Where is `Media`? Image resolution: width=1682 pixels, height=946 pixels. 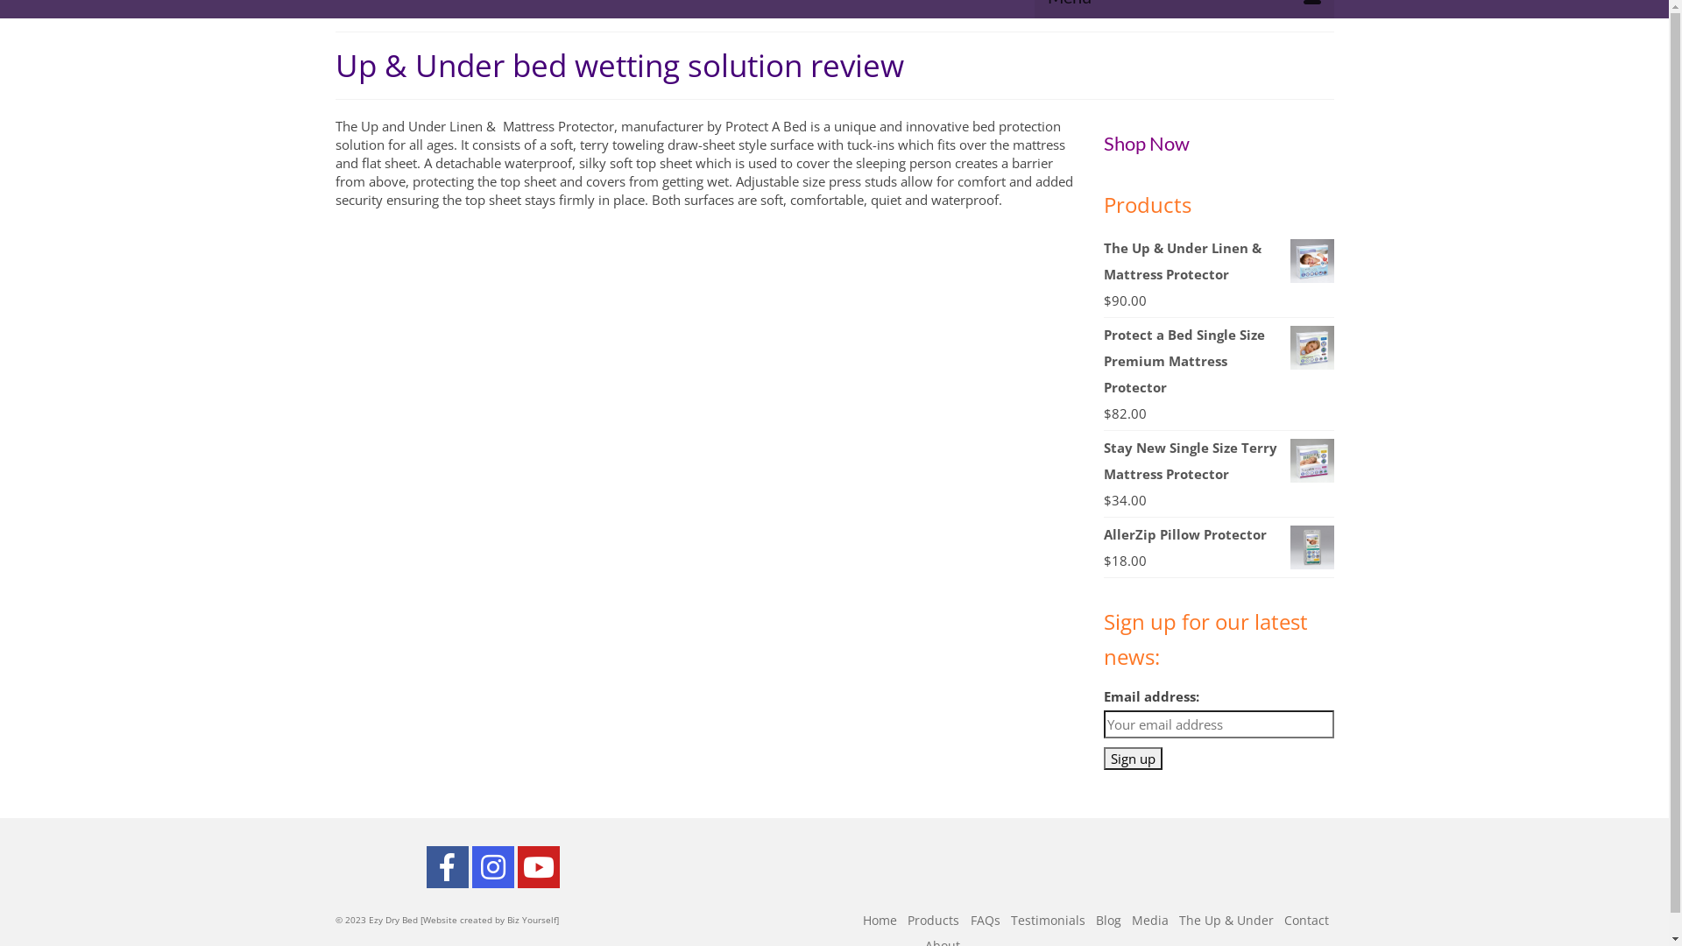 Media is located at coordinates (1150, 920).